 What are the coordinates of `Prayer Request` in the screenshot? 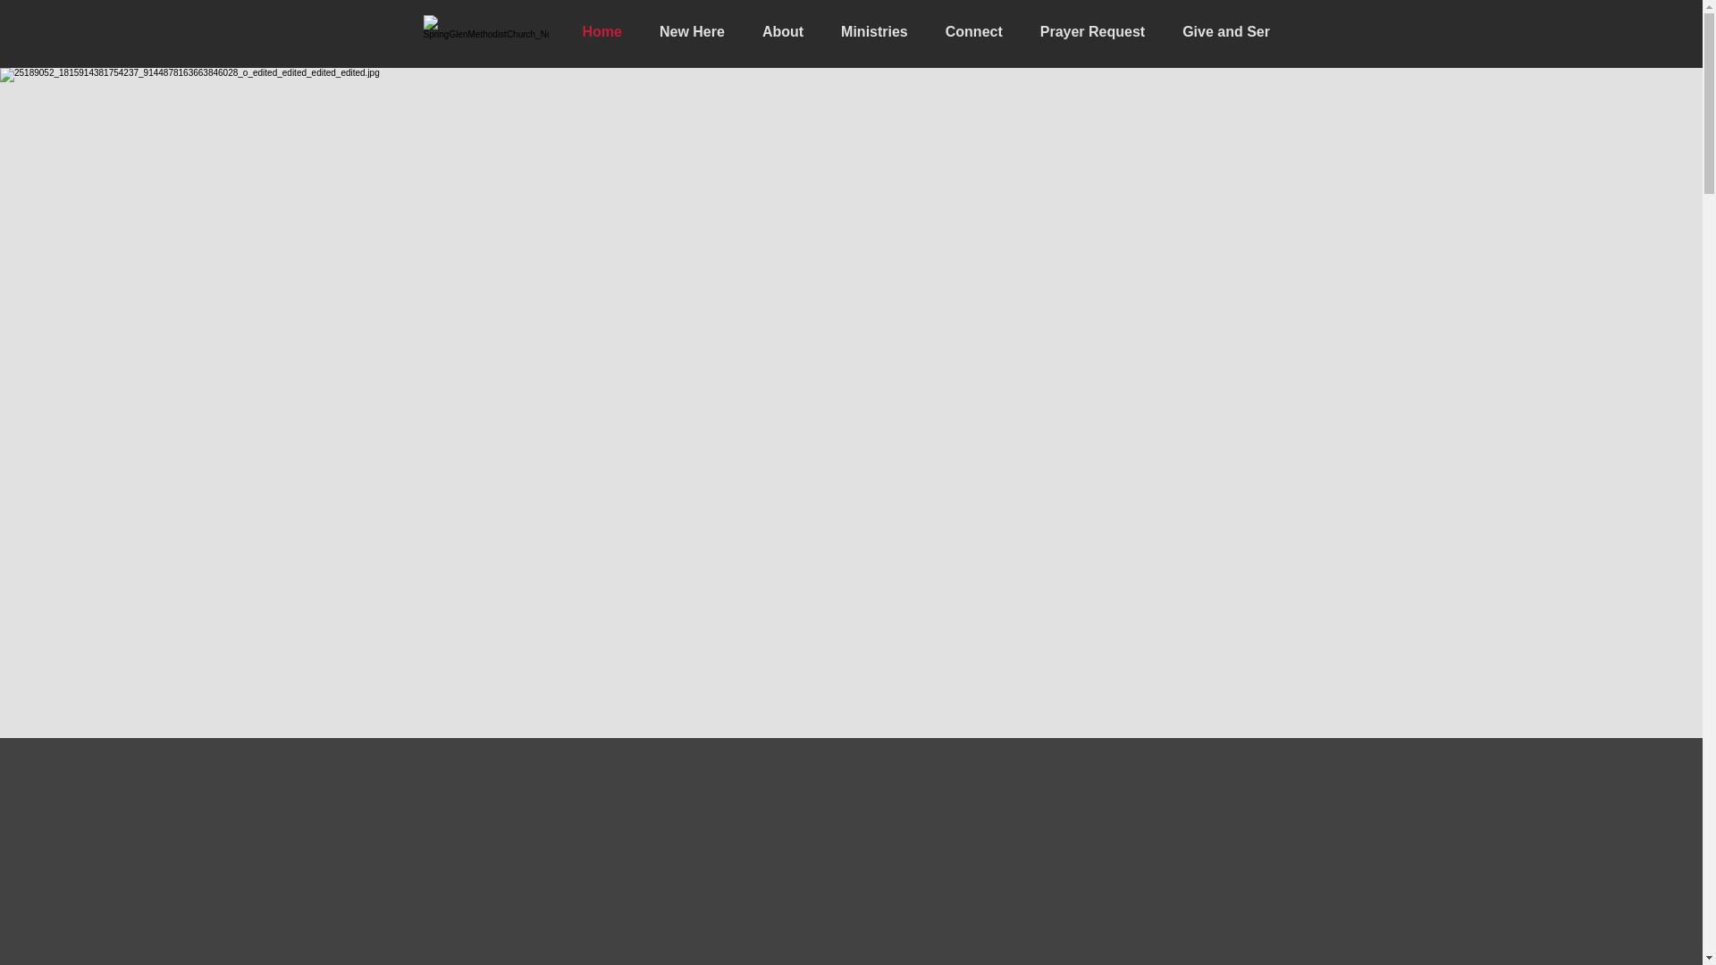 It's located at (1092, 30).